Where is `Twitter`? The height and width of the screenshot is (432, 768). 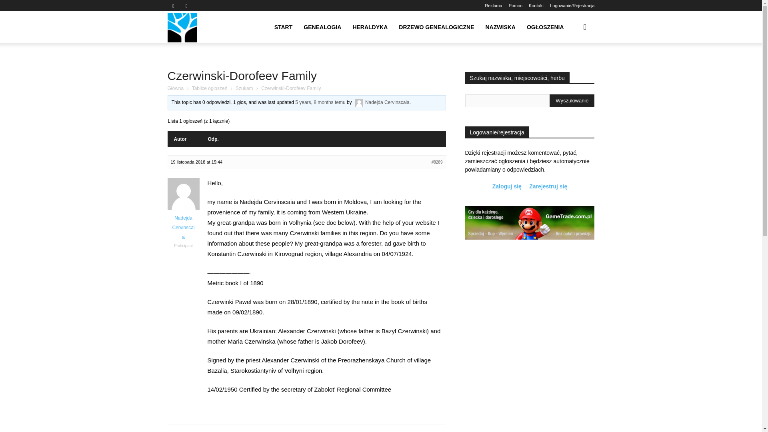
Twitter is located at coordinates (186, 6).